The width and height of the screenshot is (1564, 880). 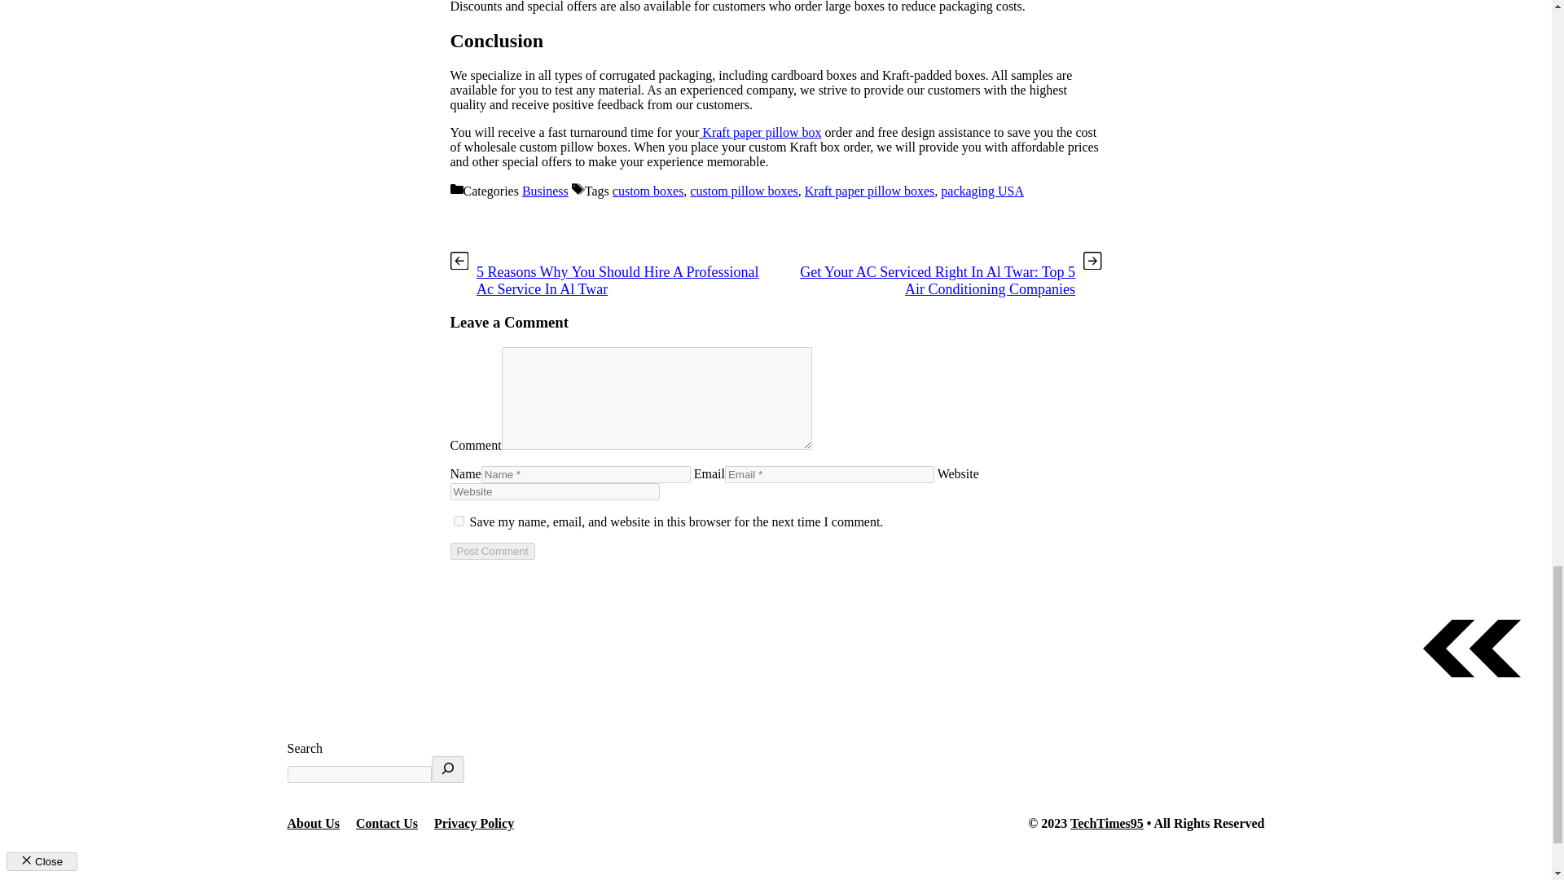 I want to click on Post Comment, so click(x=492, y=551).